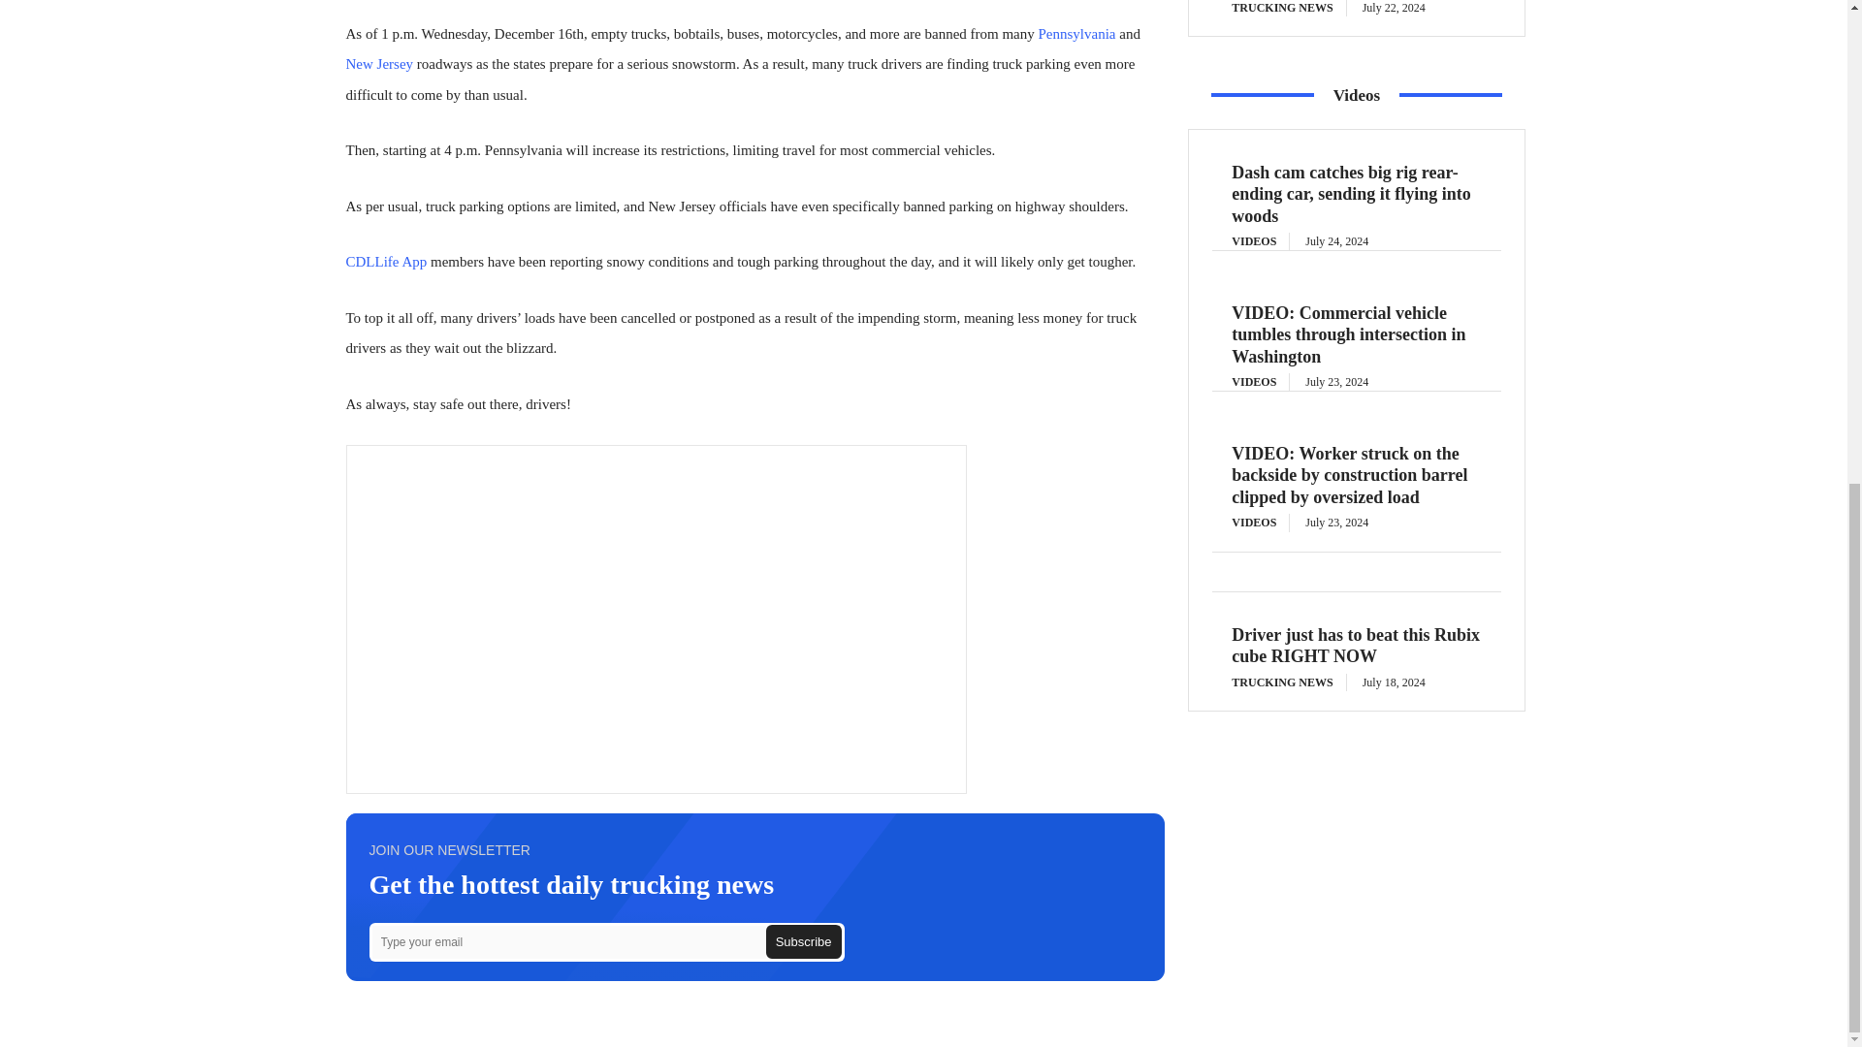 This screenshot has width=1862, height=1047. I want to click on VIDEOS, so click(1261, 522).